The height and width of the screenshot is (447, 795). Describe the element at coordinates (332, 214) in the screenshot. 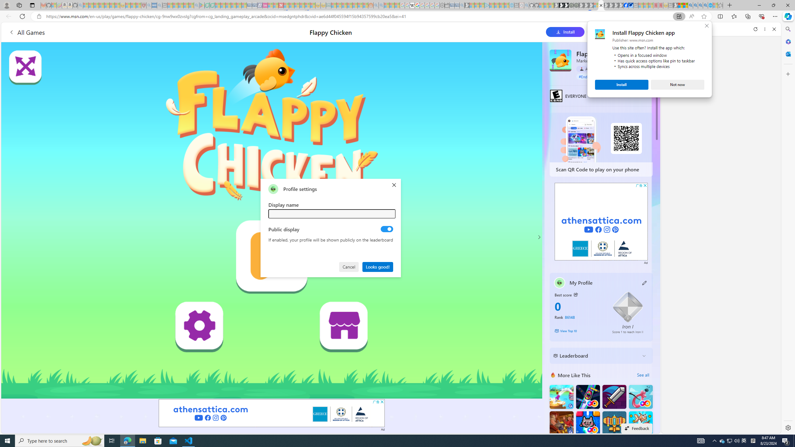

I see `Settings - Sleeping` at that location.